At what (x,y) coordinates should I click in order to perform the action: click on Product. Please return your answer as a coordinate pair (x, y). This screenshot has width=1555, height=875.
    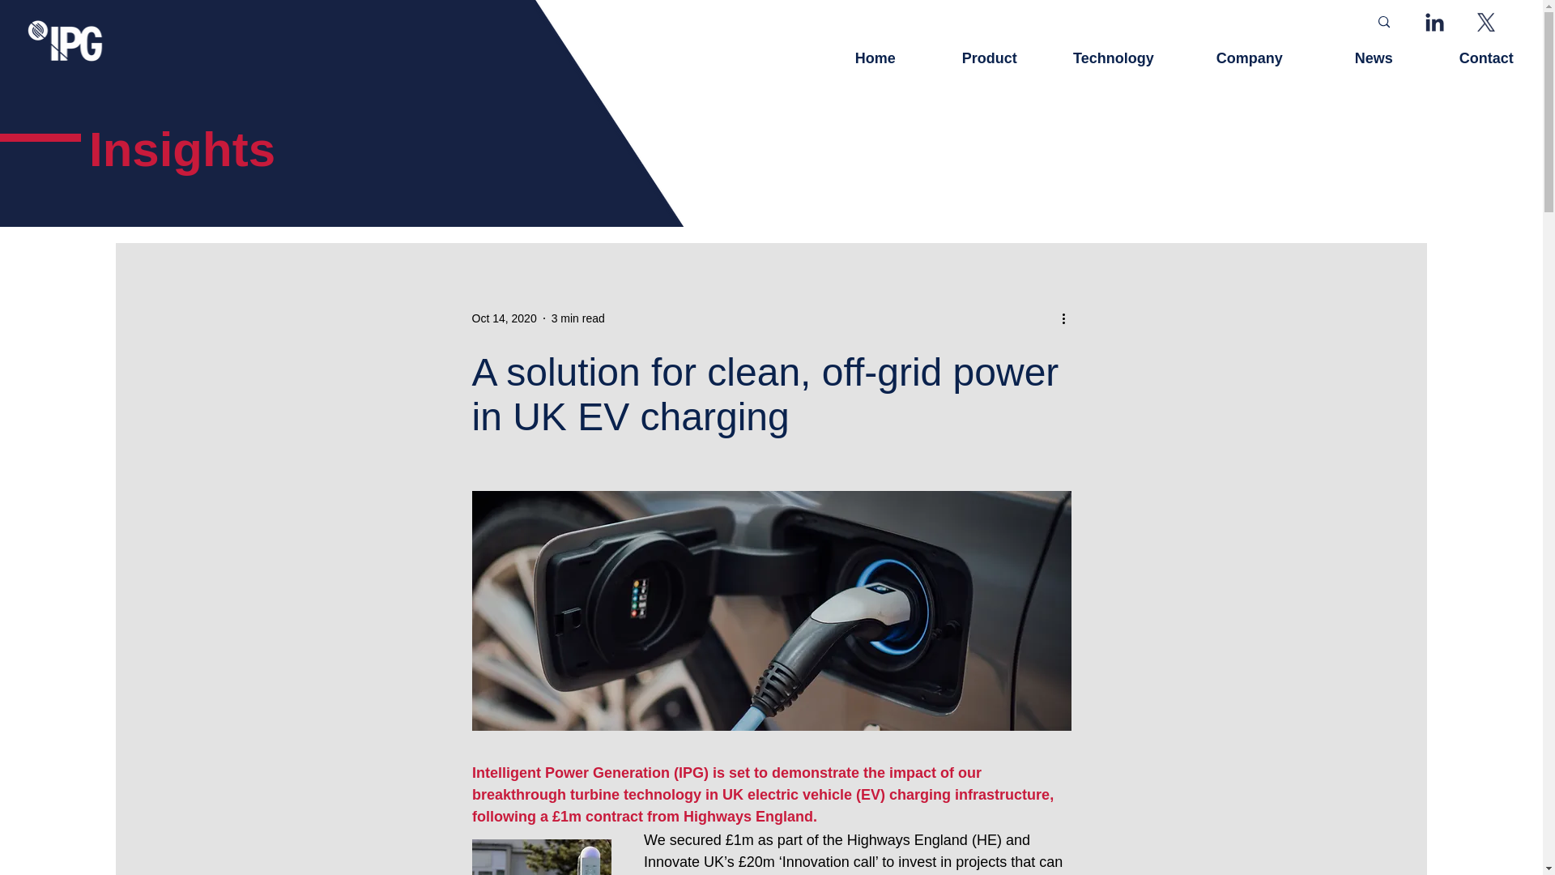
    Looking at the image, I should click on (969, 58).